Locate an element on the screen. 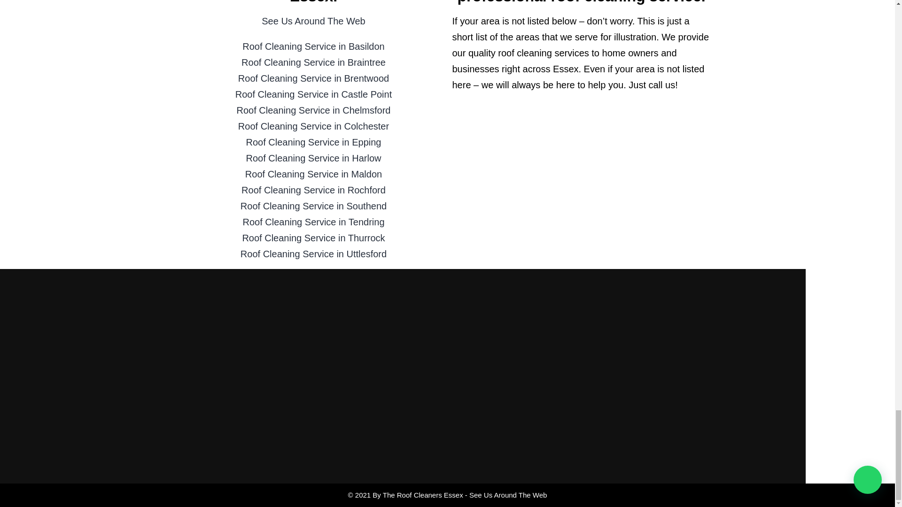 This screenshot has width=902, height=507. Roof Cleaning Service in Basildon is located at coordinates (313, 46).